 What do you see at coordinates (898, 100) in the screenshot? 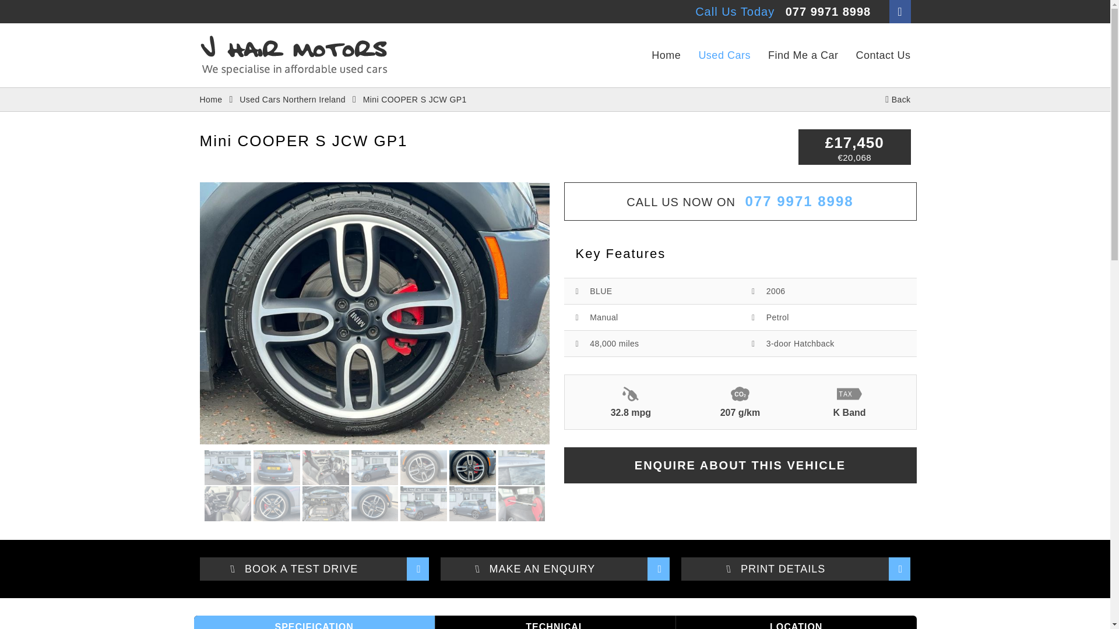
I see `Back` at bounding box center [898, 100].